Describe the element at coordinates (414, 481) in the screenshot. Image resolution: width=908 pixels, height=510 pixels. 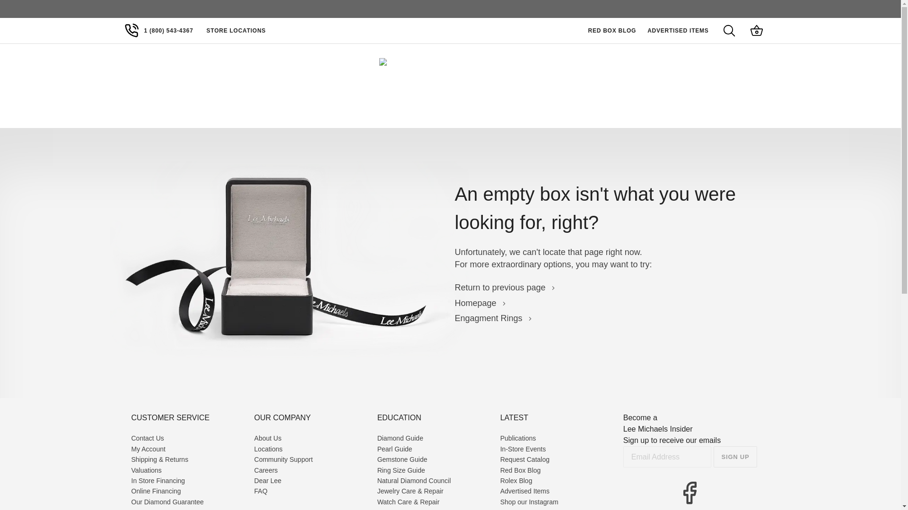
I see `Natural Diamond Council` at that location.